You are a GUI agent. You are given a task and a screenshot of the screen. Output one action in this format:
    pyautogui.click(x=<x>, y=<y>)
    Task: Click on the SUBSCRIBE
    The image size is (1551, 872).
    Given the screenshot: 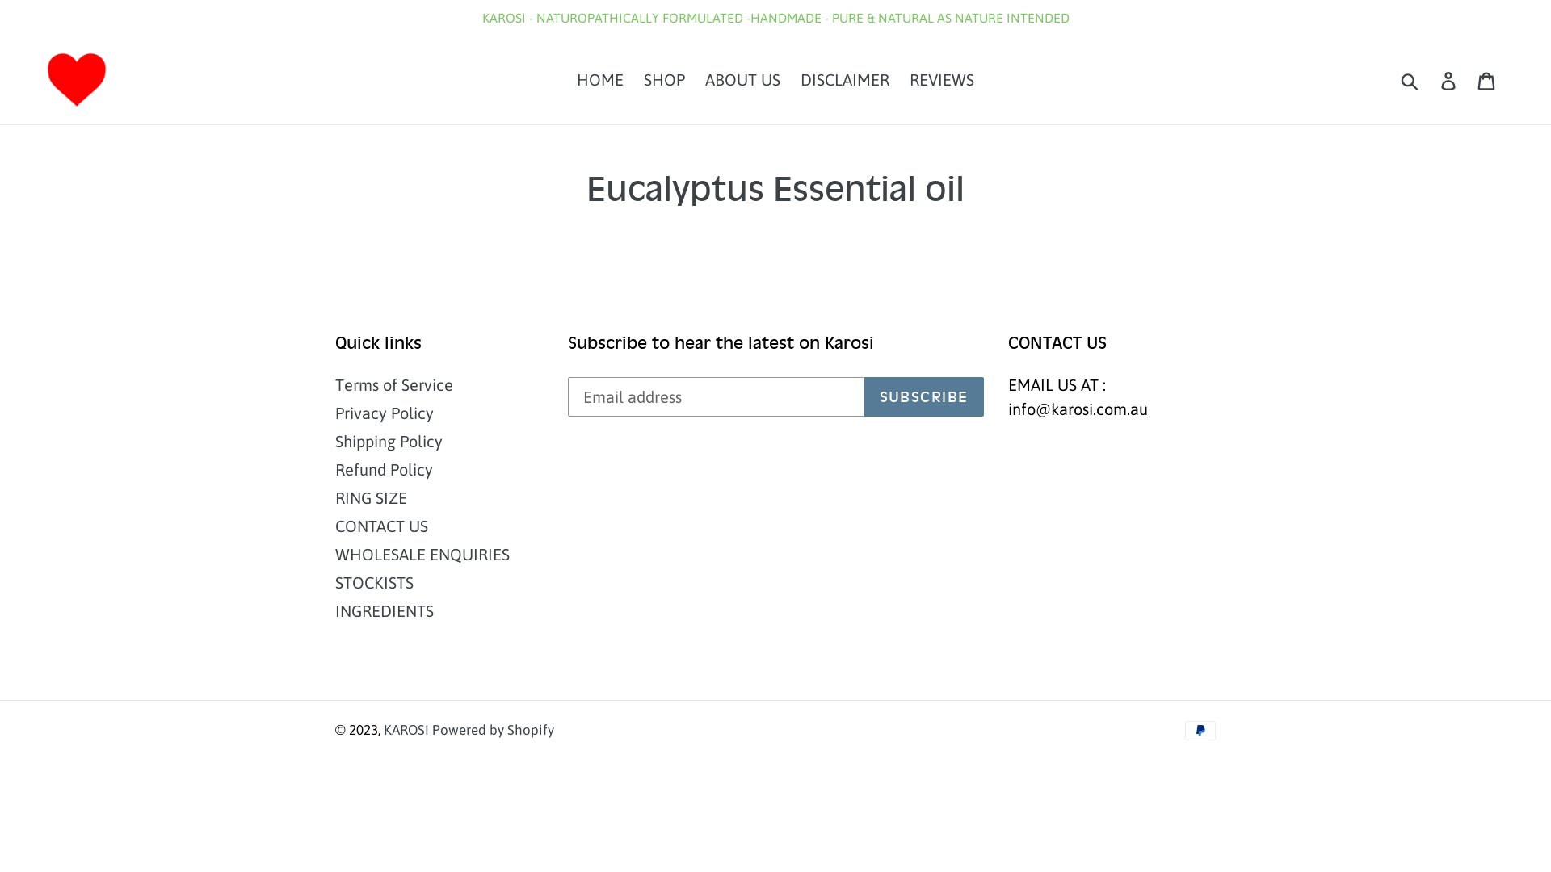 What is the action you would take?
    pyautogui.click(x=924, y=397)
    